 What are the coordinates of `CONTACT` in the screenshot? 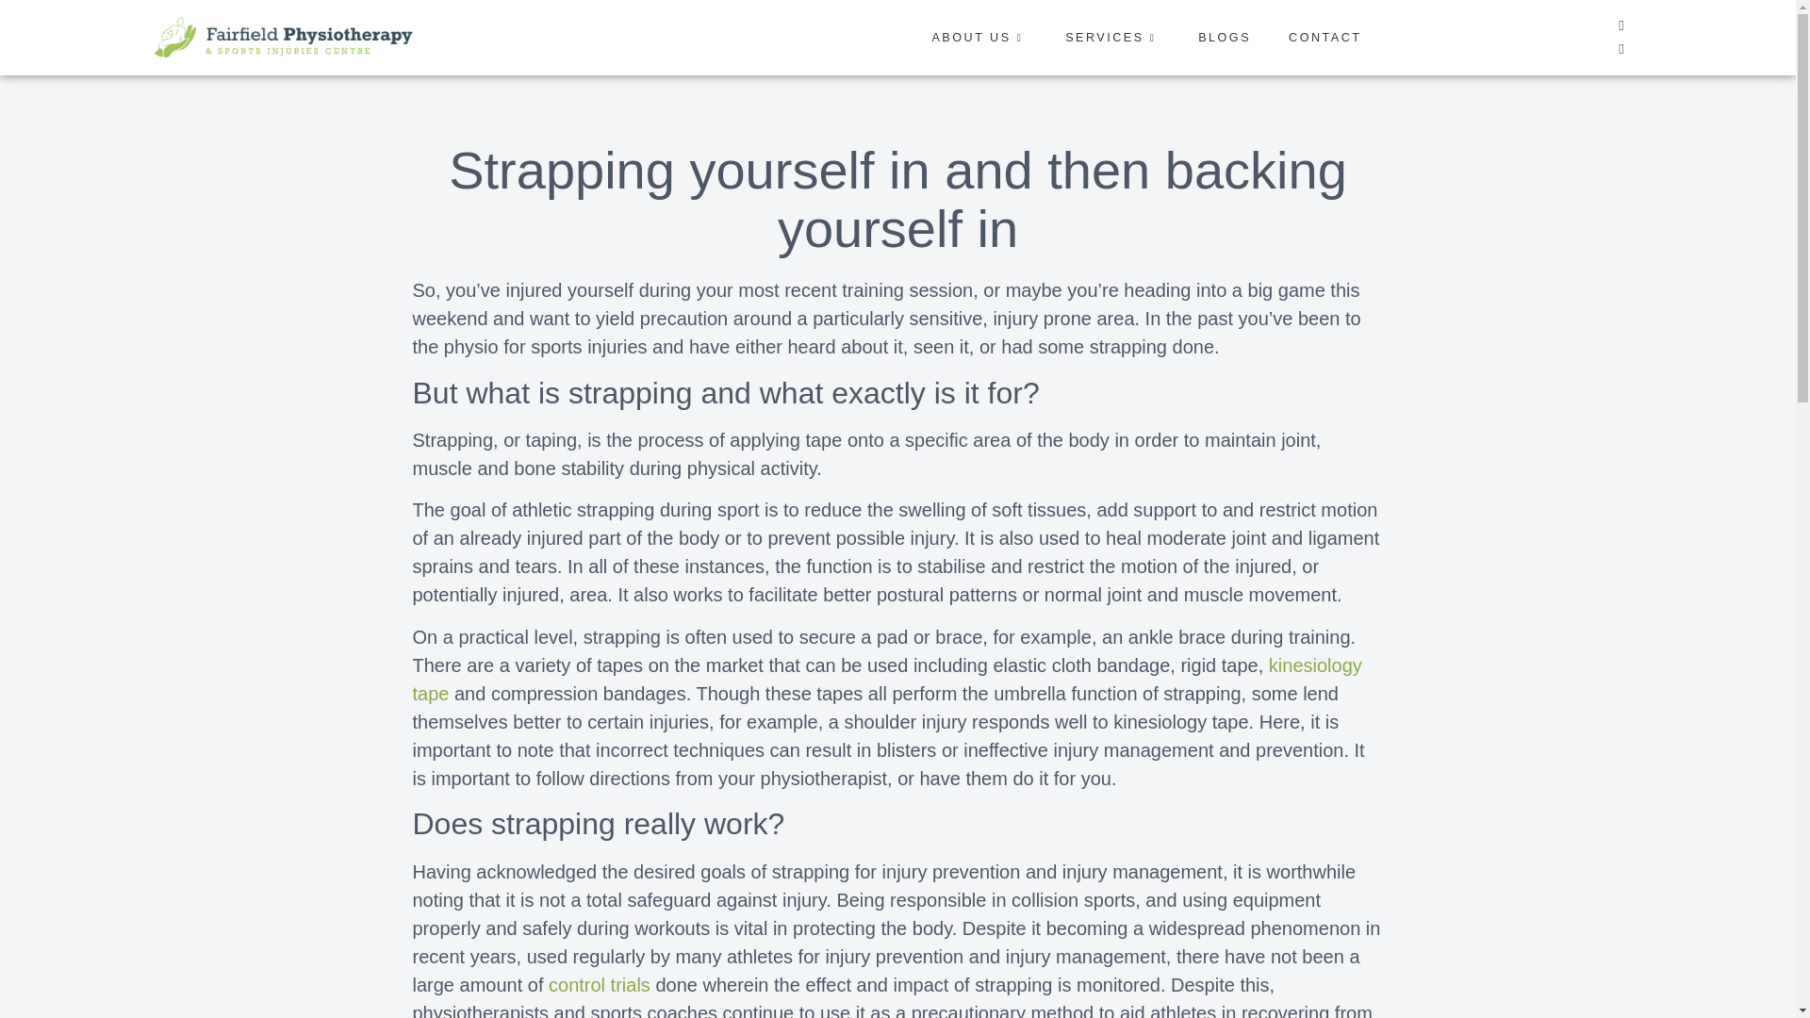 It's located at (1305, 38).